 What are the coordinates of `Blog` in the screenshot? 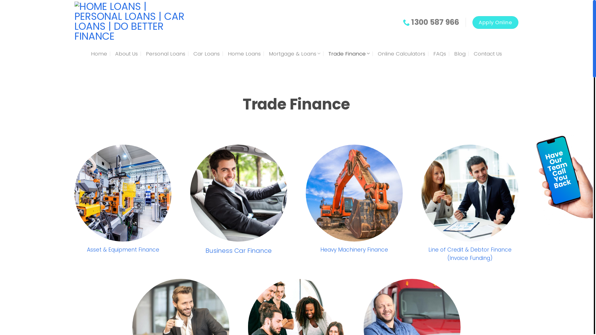 It's located at (460, 53).